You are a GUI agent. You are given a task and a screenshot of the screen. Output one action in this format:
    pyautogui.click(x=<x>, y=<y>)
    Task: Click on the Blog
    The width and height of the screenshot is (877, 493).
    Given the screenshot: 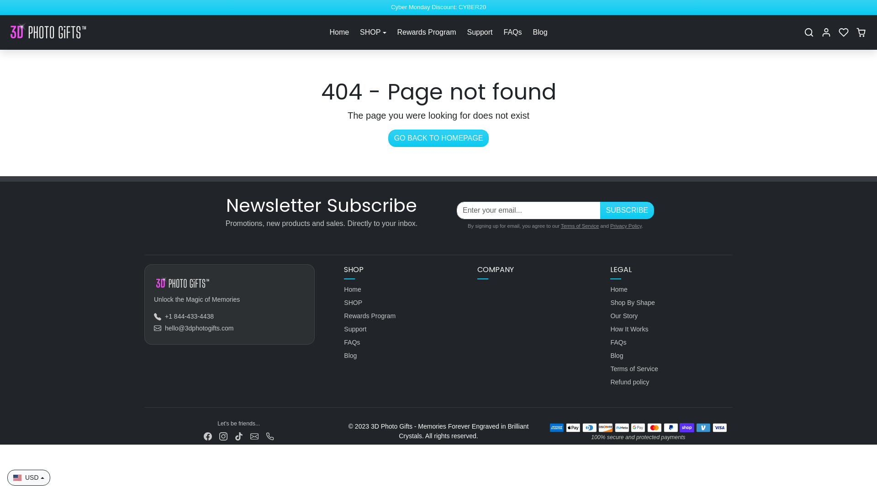 What is the action you would take?
    pyautogui.click(x=671, y=356)
    